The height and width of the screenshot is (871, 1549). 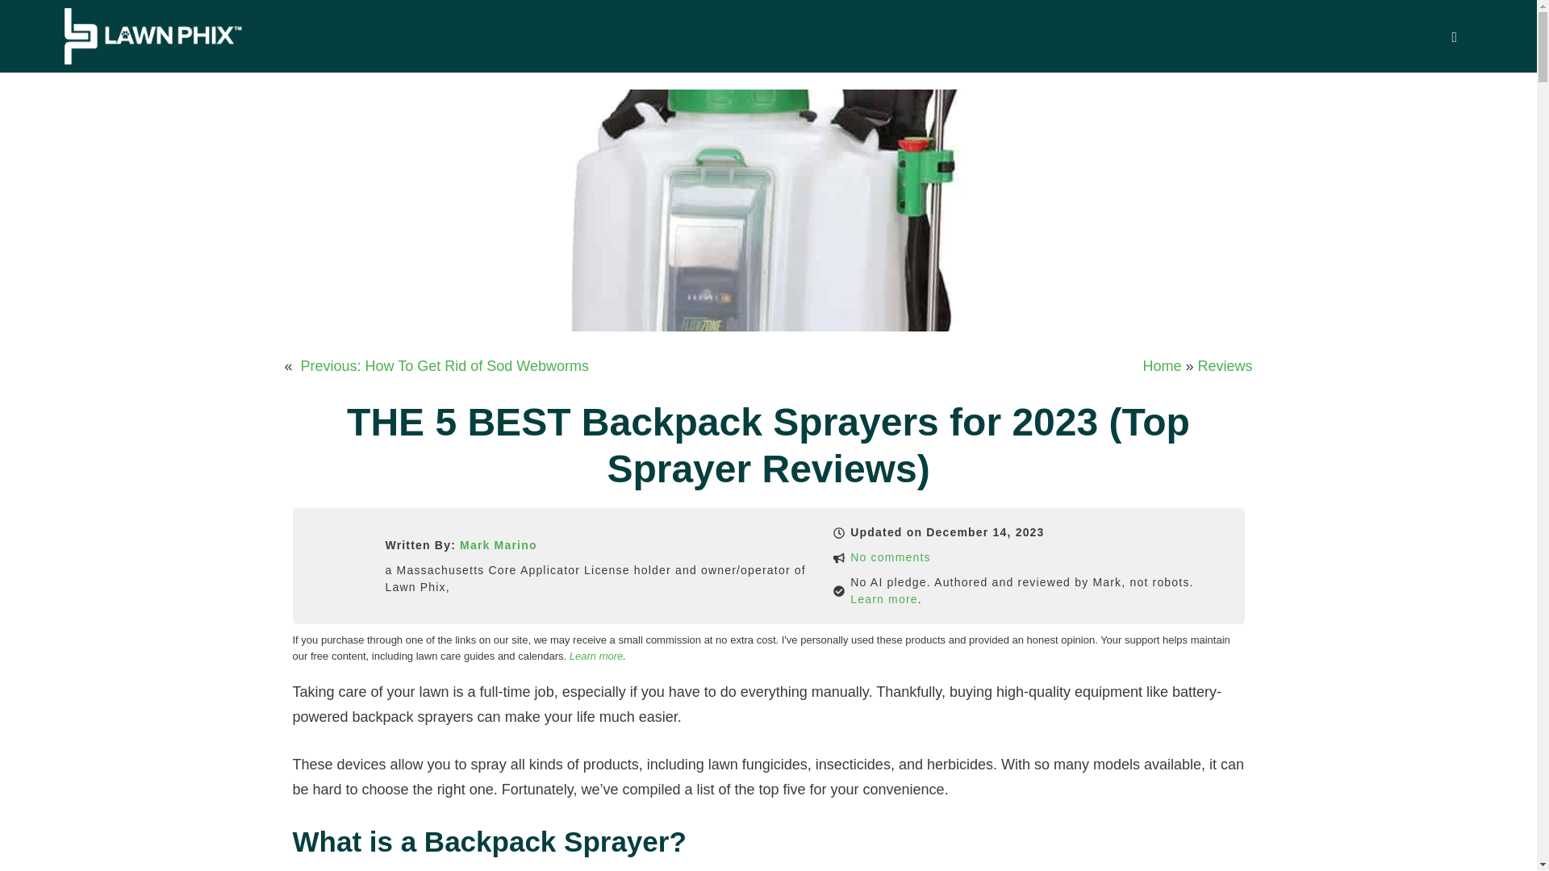 I want to click on Learn more, so click(x=595, y=655).